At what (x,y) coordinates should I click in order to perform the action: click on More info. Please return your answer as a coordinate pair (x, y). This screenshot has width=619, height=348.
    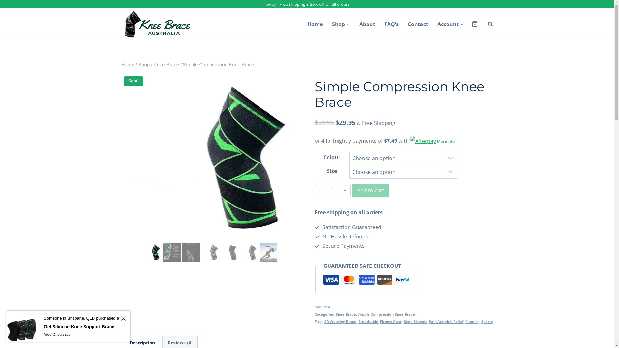
    Looking at the image, I should click on (432, 141).